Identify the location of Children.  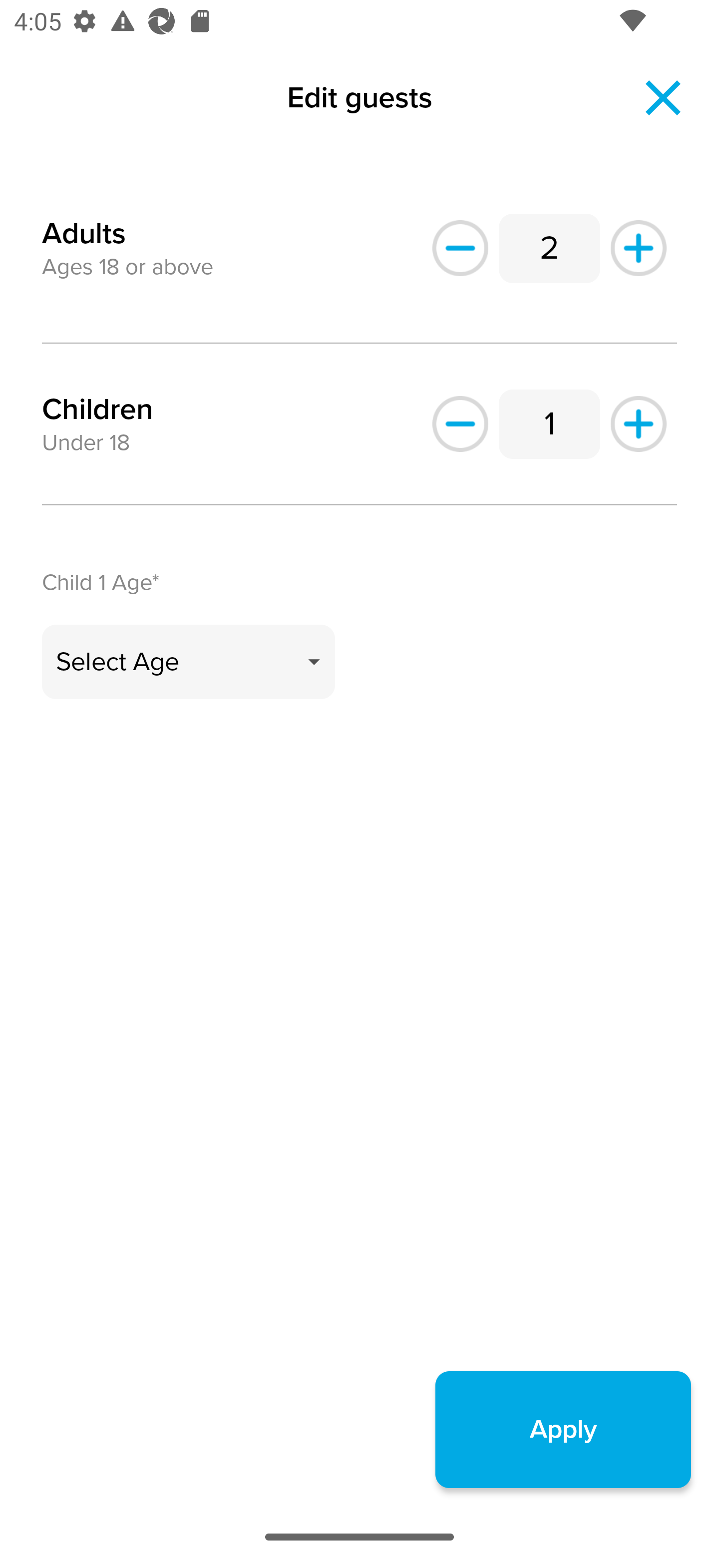
(97, 409).